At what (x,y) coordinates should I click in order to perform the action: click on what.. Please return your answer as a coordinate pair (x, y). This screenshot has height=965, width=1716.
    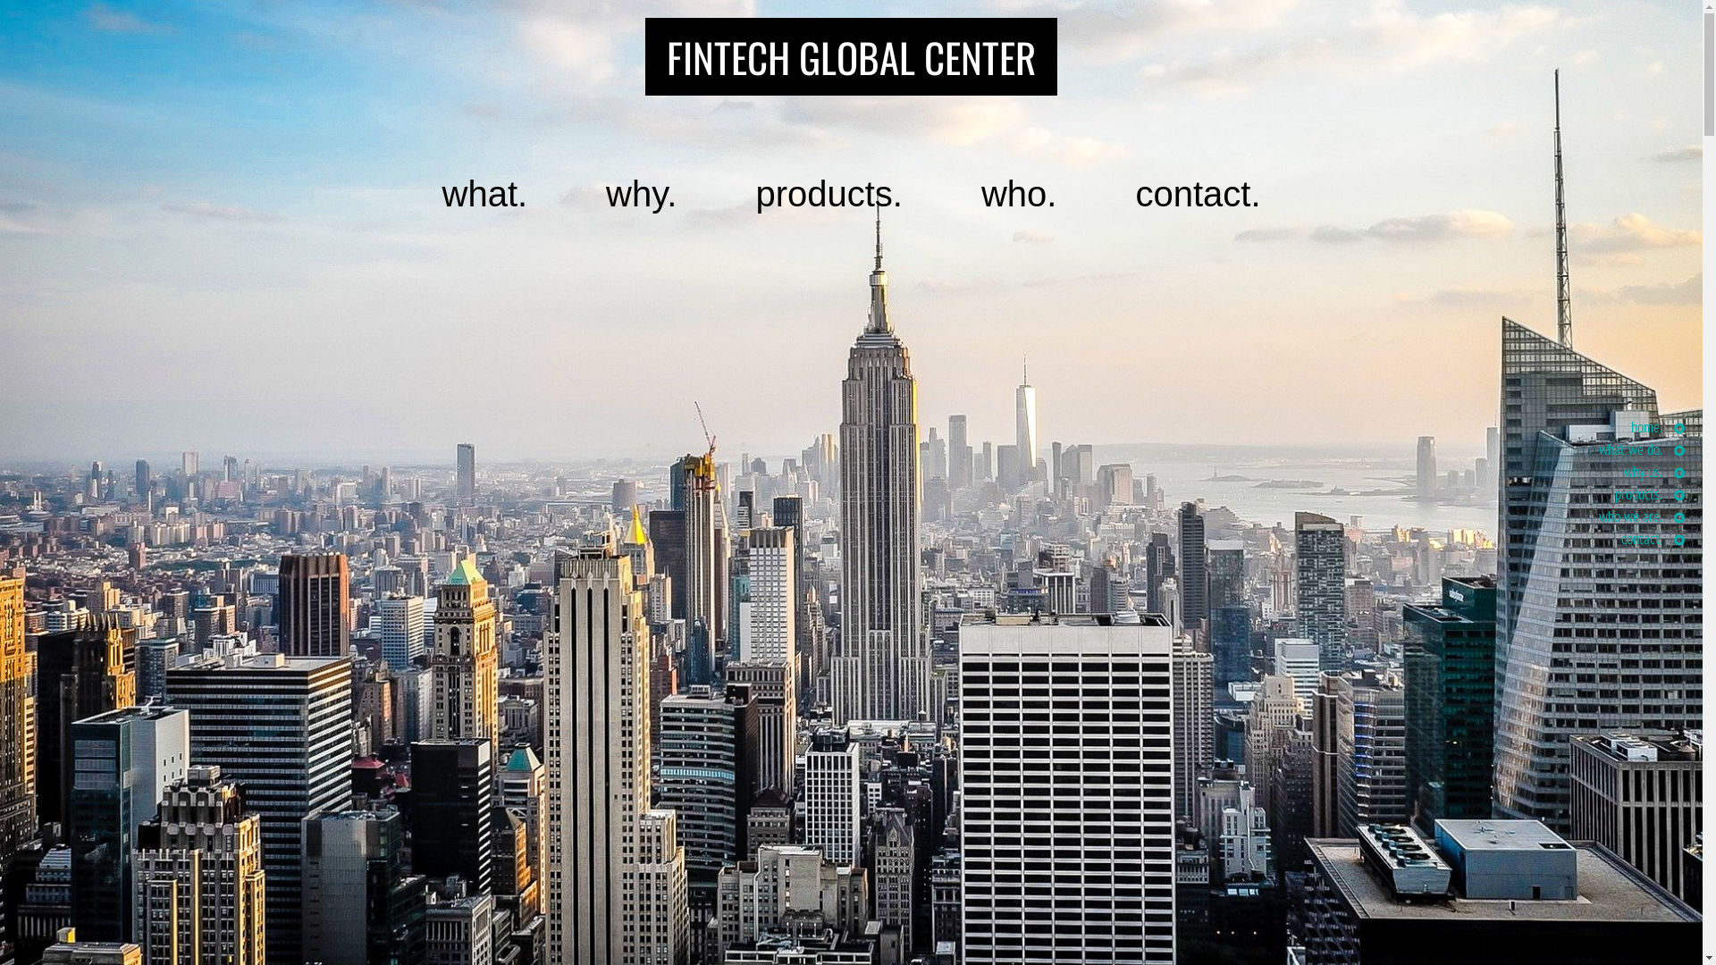
    Looking at the image, I should click on (484, 195).